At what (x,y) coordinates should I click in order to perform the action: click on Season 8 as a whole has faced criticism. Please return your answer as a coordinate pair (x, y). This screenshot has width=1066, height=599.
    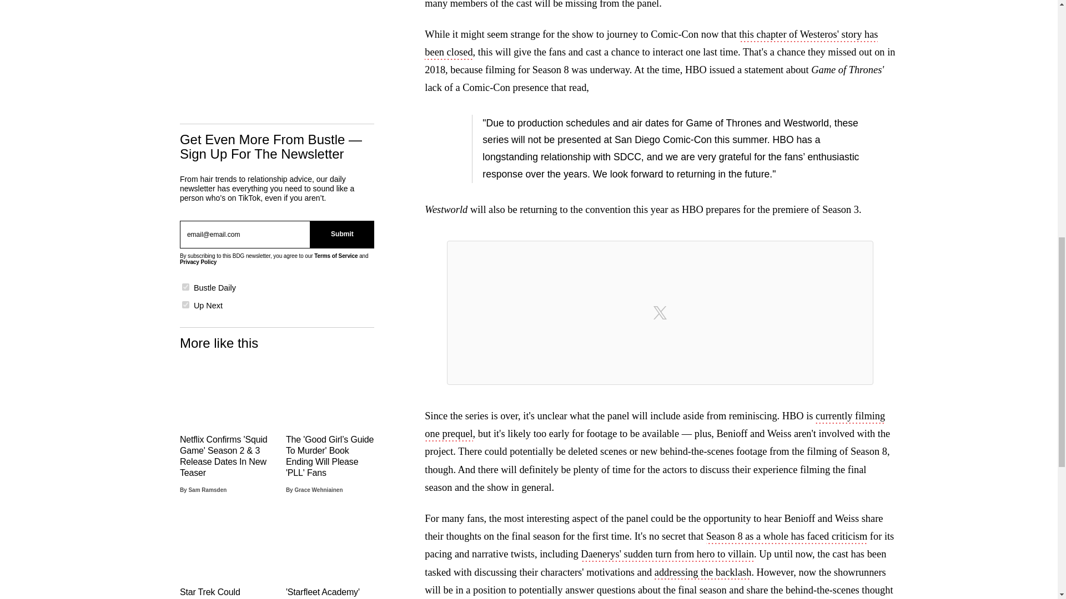
    Looking at the image, I should click on (786, 537).